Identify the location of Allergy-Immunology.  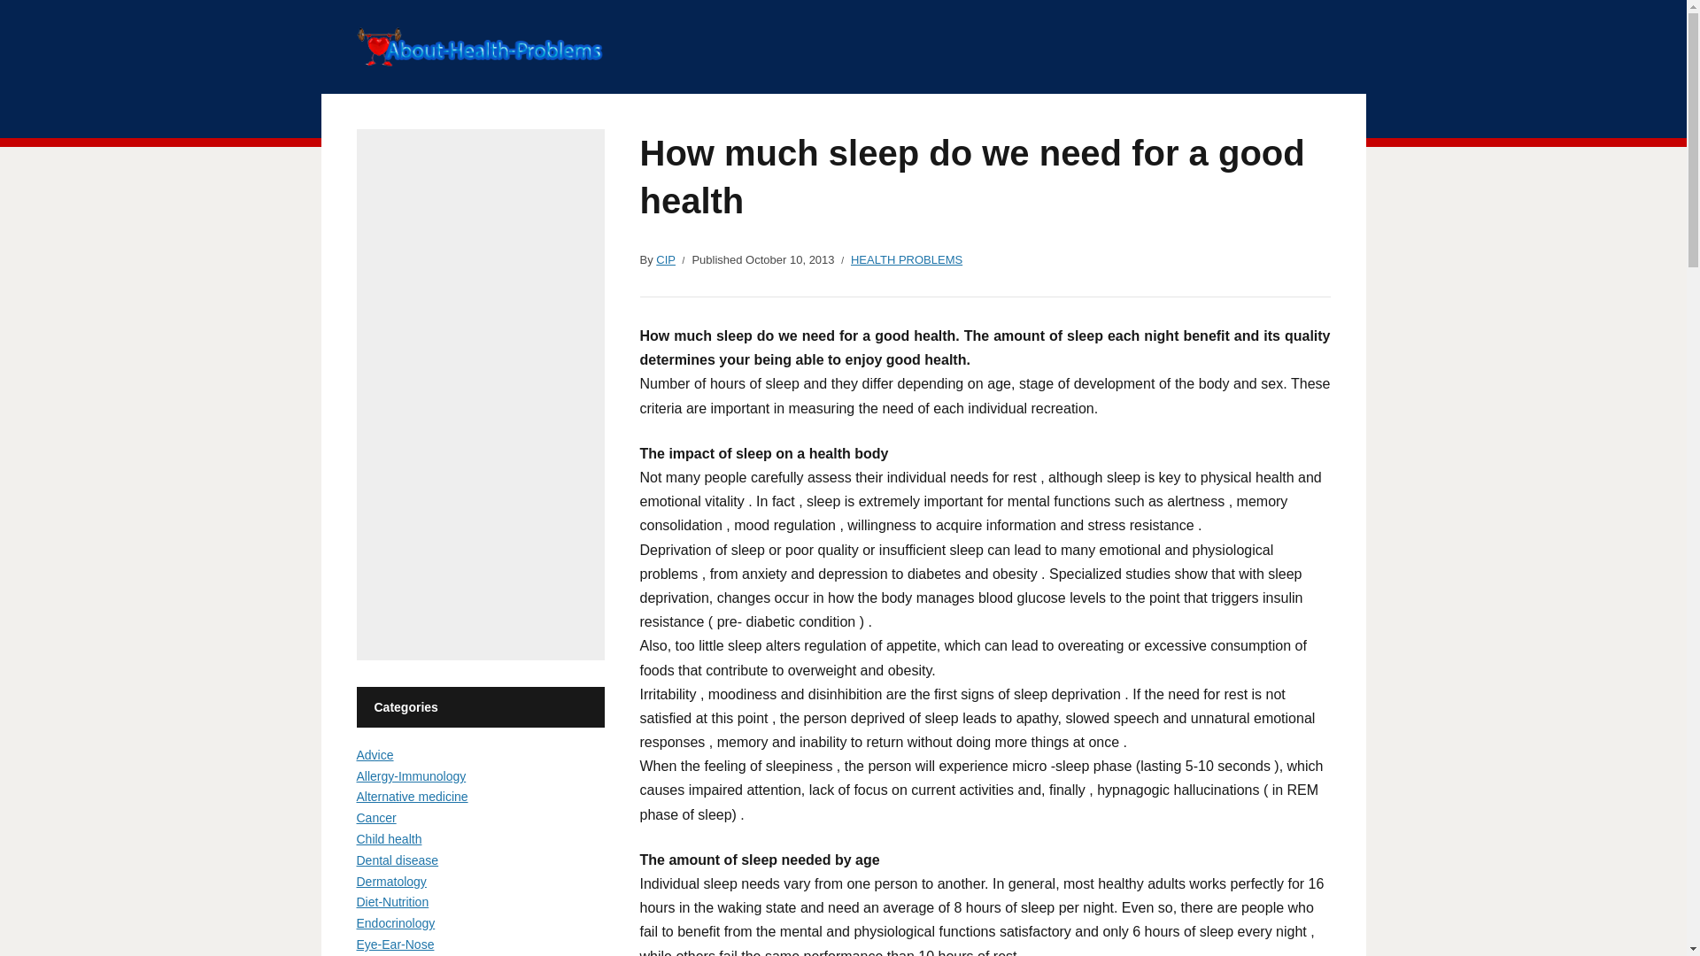
(411, 775).